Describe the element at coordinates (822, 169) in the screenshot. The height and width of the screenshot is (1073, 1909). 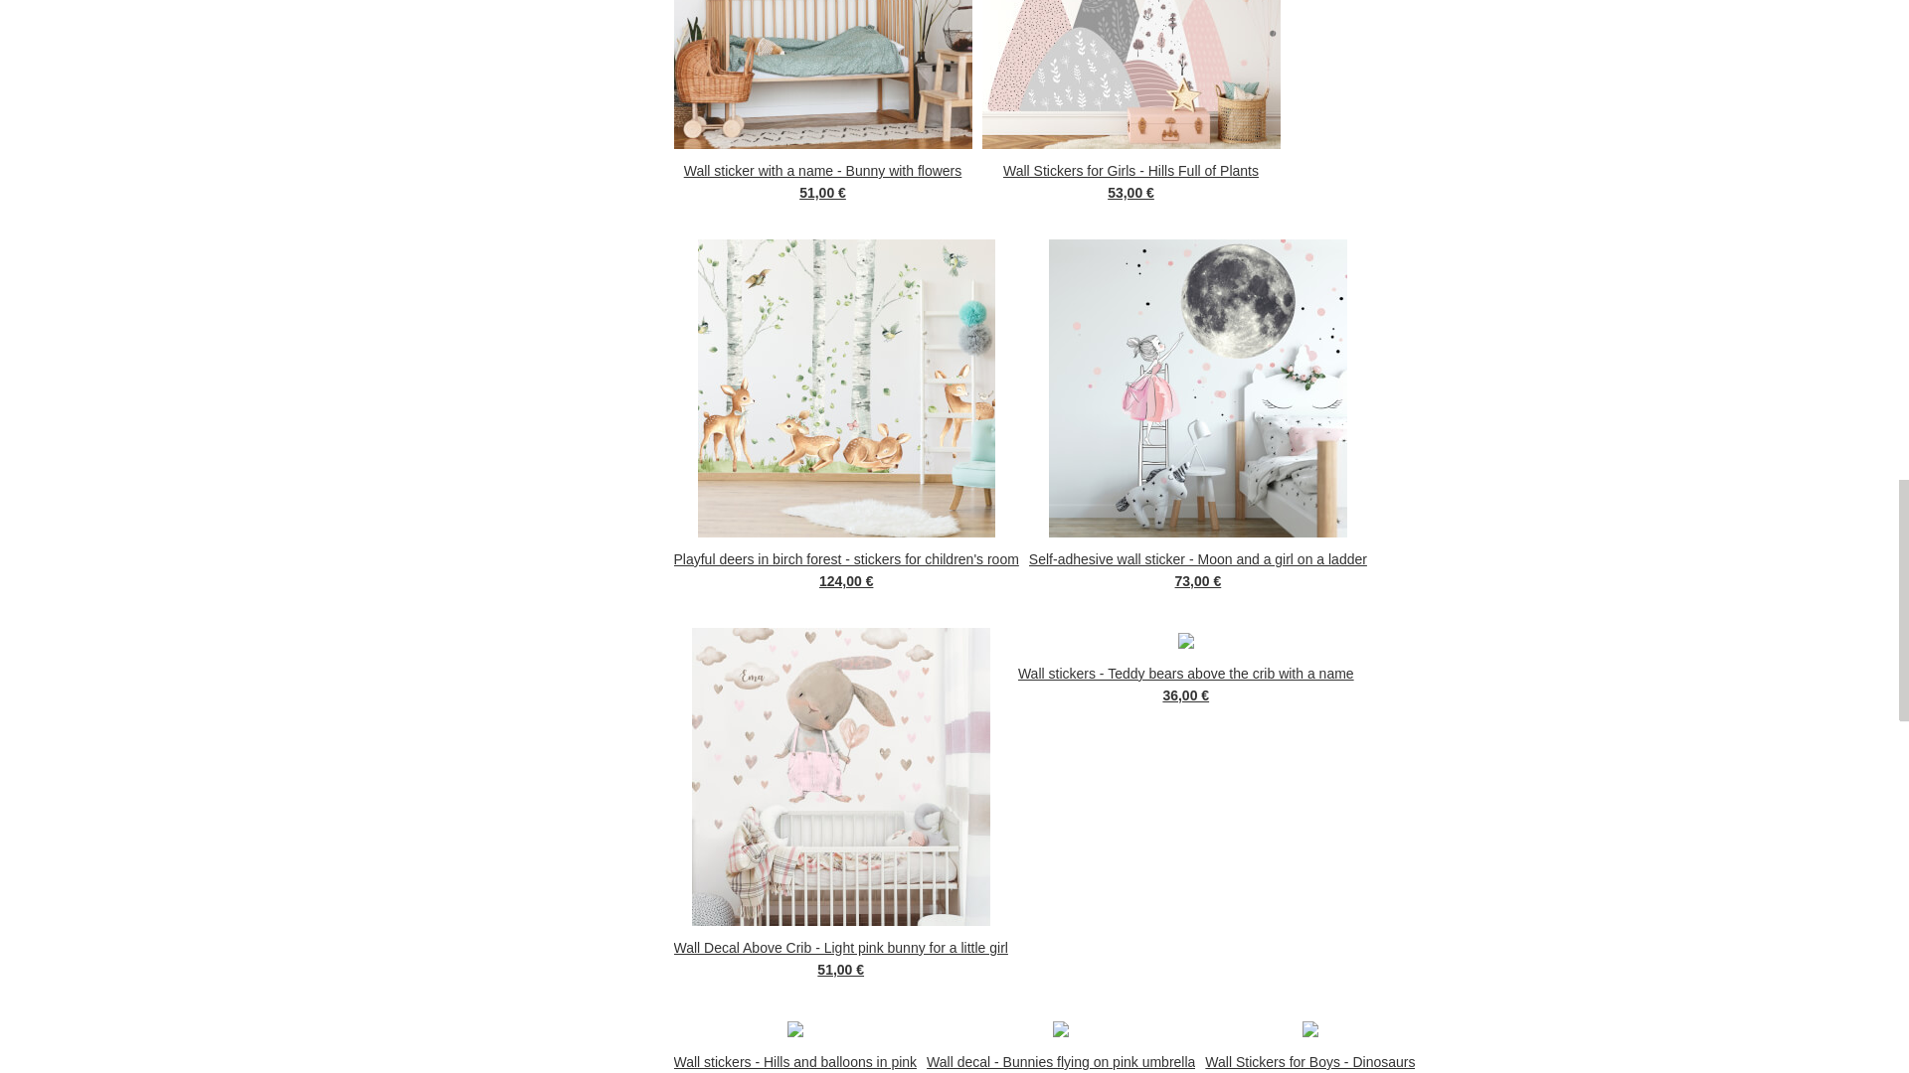
I see `Wall sticker with a name - Bunny with flowers` at that location.